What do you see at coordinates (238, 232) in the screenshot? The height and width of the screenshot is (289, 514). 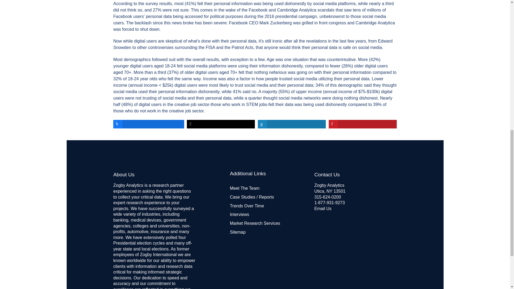 I see `Sitemap` at bounding box center [238, 232].